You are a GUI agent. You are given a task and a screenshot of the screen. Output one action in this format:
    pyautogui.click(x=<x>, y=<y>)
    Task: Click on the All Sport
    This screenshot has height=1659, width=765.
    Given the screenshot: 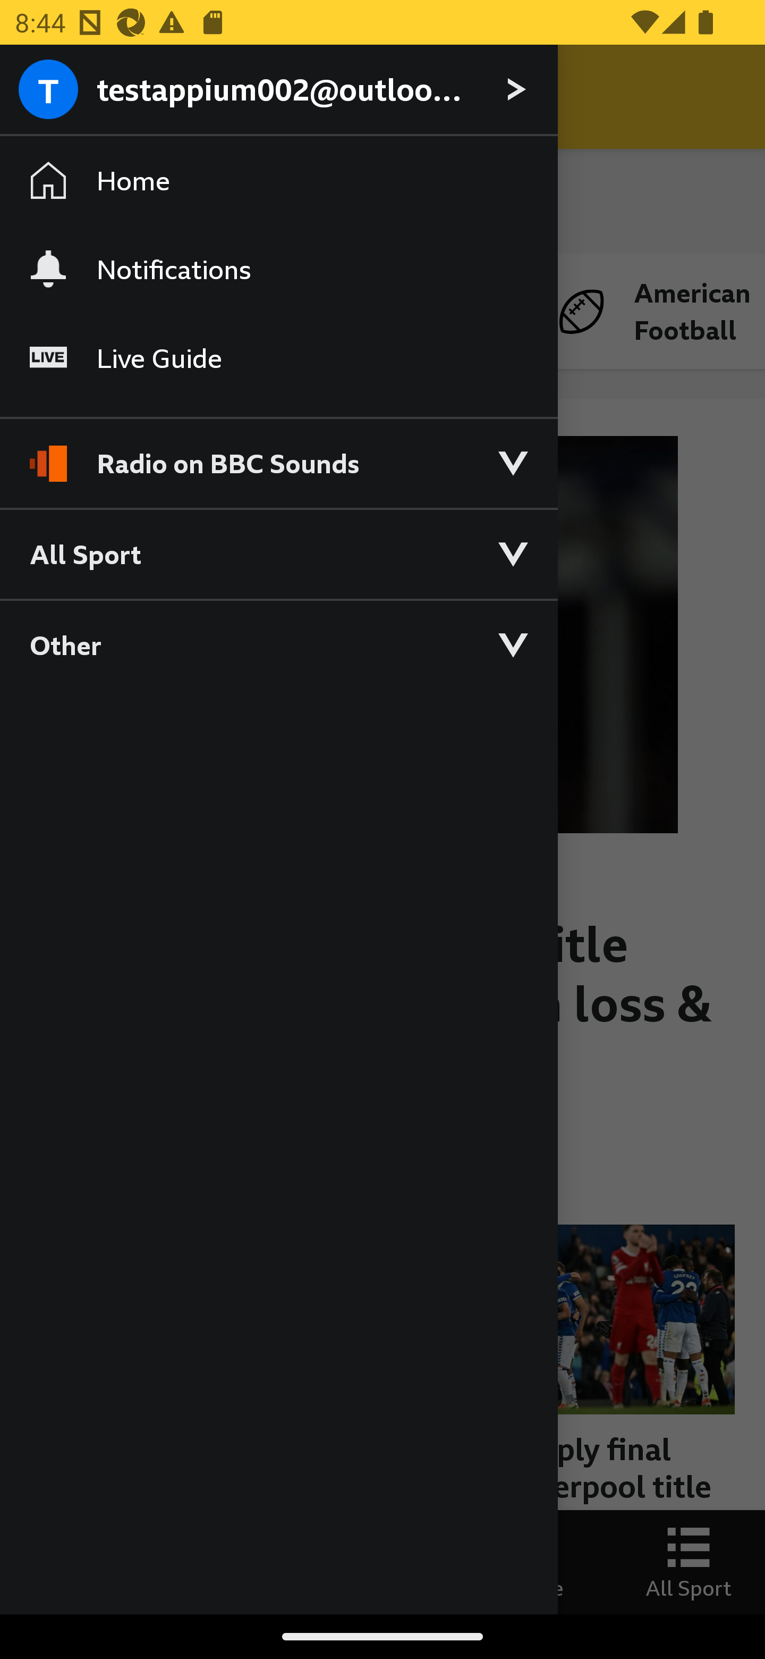 What is the action you would take?
    pyautogui.click(x=278, y=553)
    